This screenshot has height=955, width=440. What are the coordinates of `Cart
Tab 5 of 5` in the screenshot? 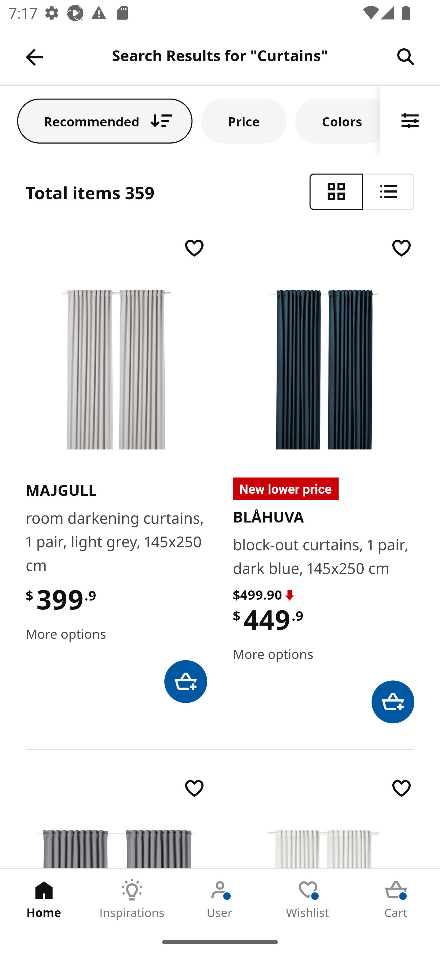 It's located at (396, 899).